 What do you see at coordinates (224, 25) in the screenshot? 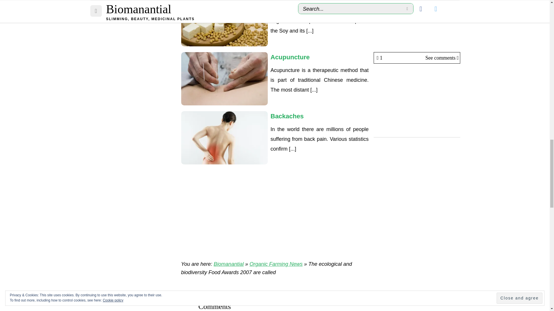
I see `Proteins of plant origin` at bounding box center [224, 25].